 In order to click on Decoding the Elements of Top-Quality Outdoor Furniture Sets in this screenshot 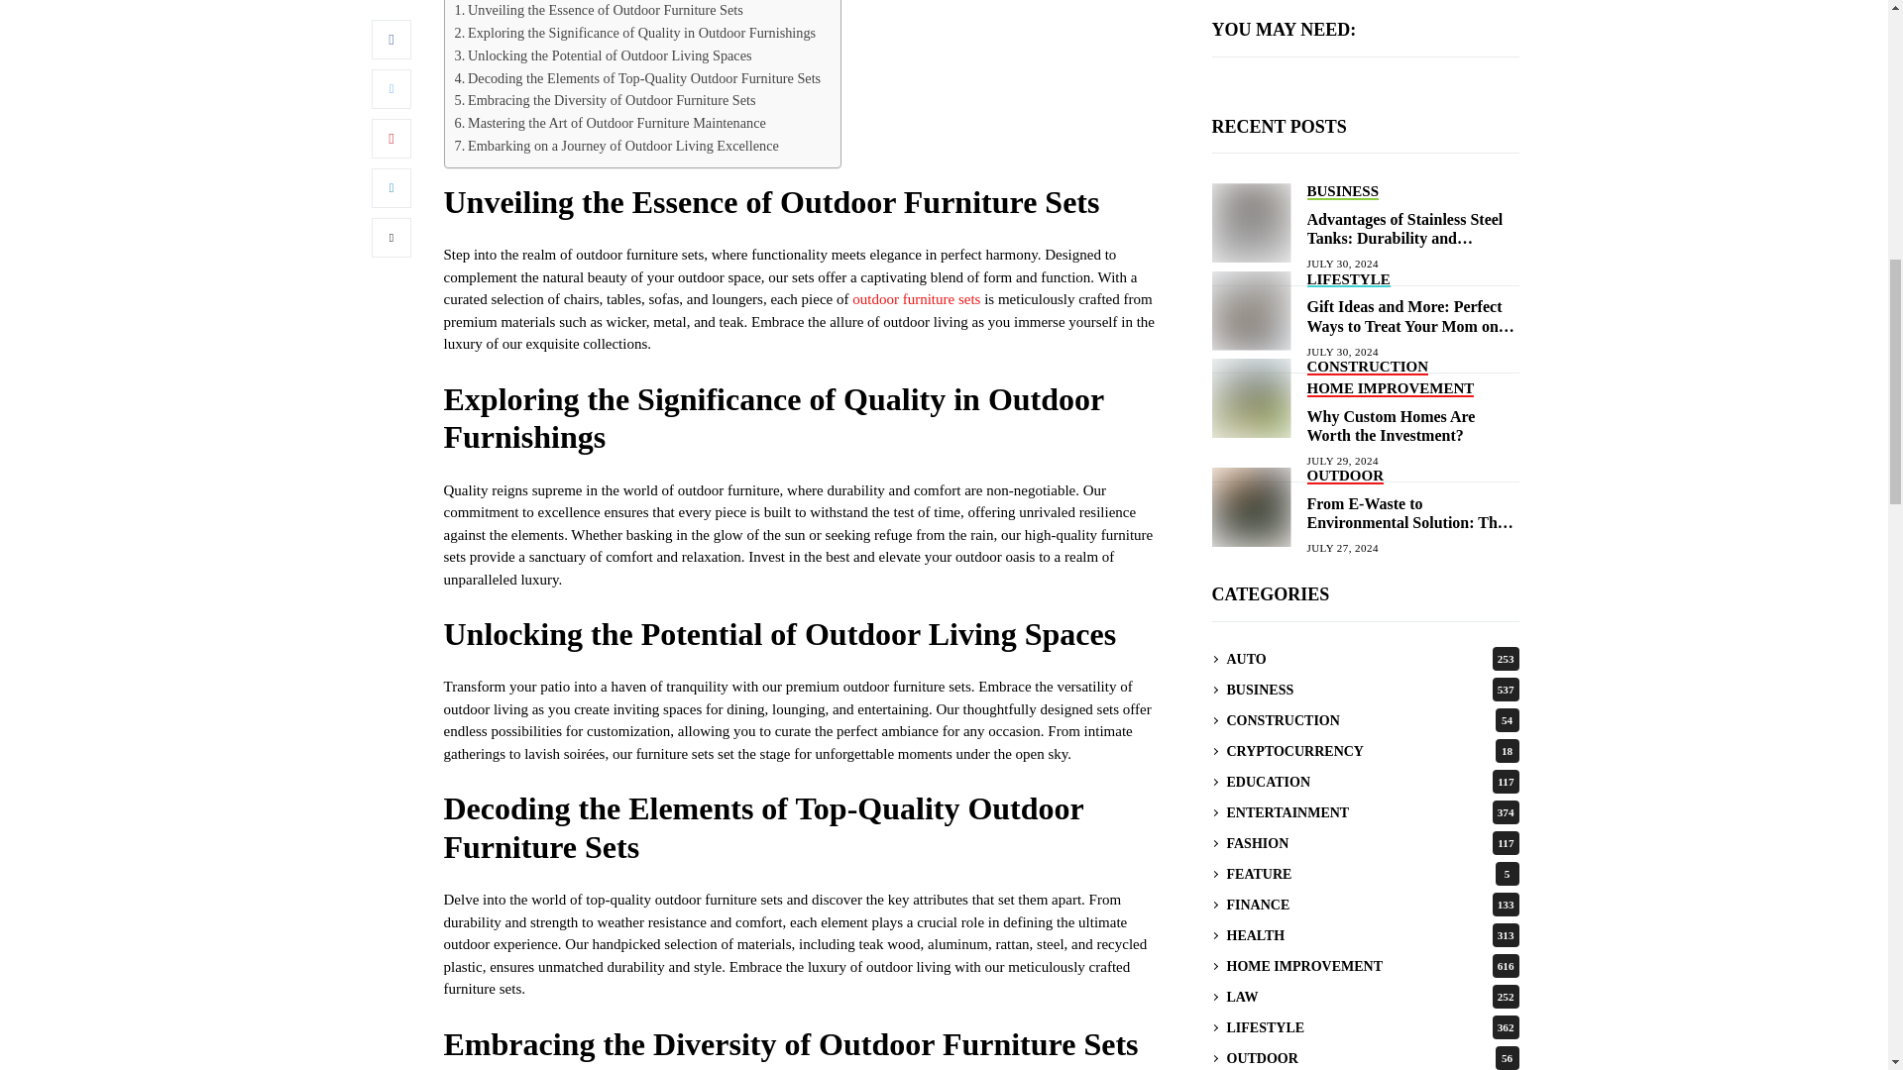, I will do `click(636, 78)`.